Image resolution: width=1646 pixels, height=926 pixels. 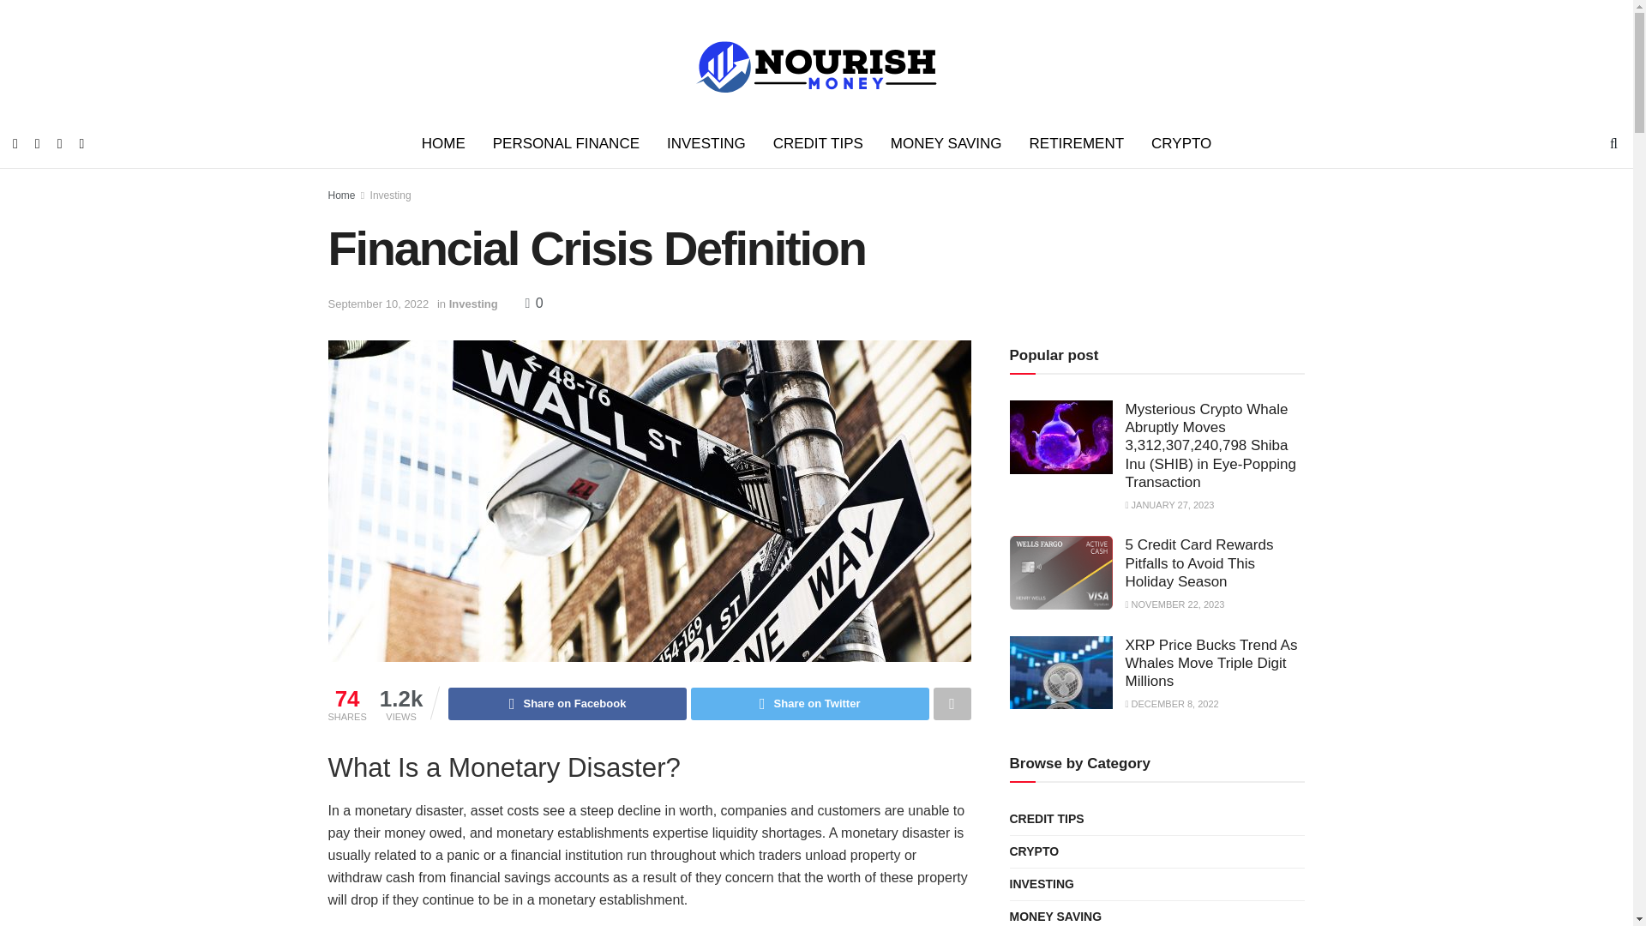 What do you see at coordinates (567, 704) in the screenshot?
I see `Share on Facebook` at bounding box center [567, 704].